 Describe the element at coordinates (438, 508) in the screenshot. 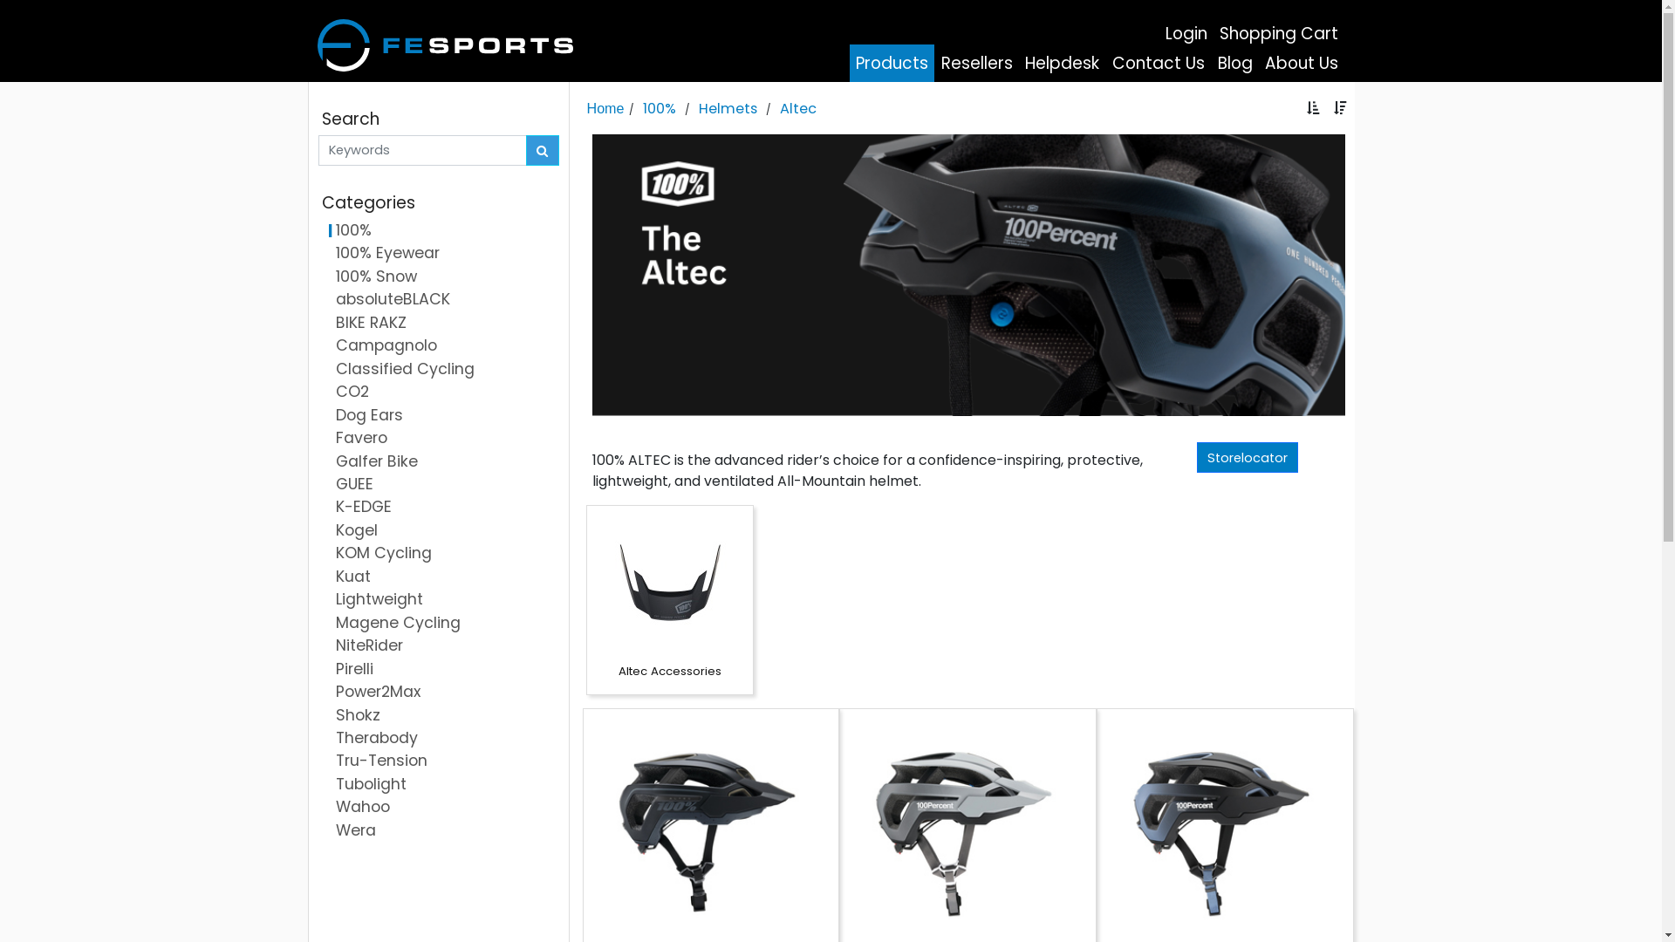

I see `K-EDGE` at that location.